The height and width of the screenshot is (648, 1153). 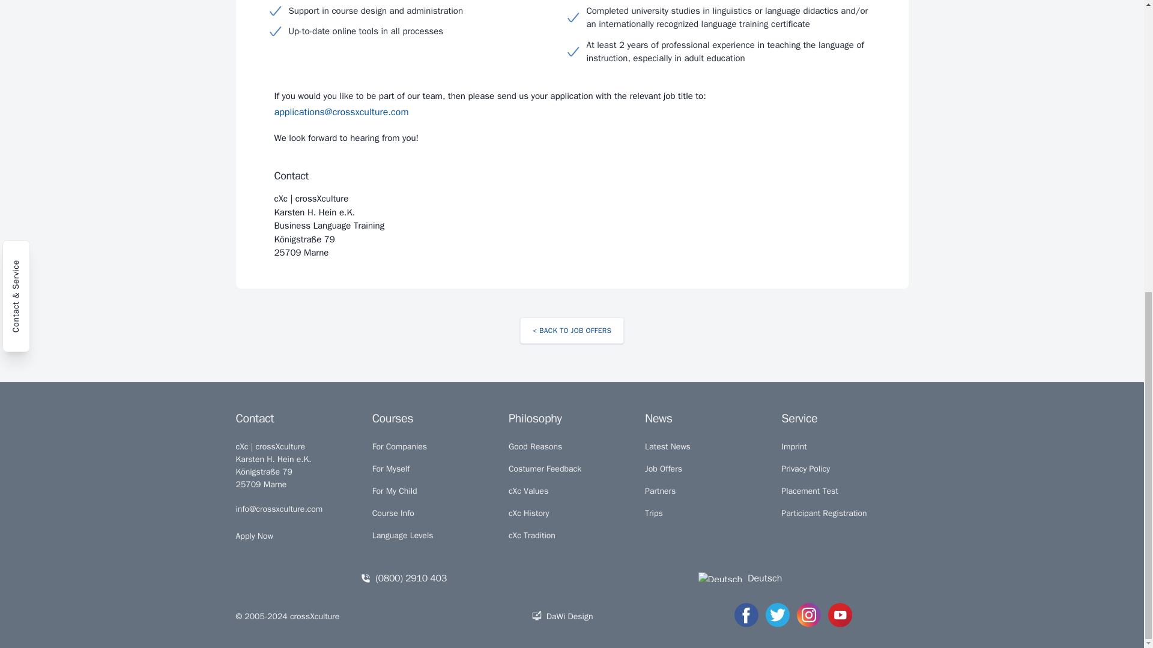 I want to click on cXc Values, so click(x=528, y=490).